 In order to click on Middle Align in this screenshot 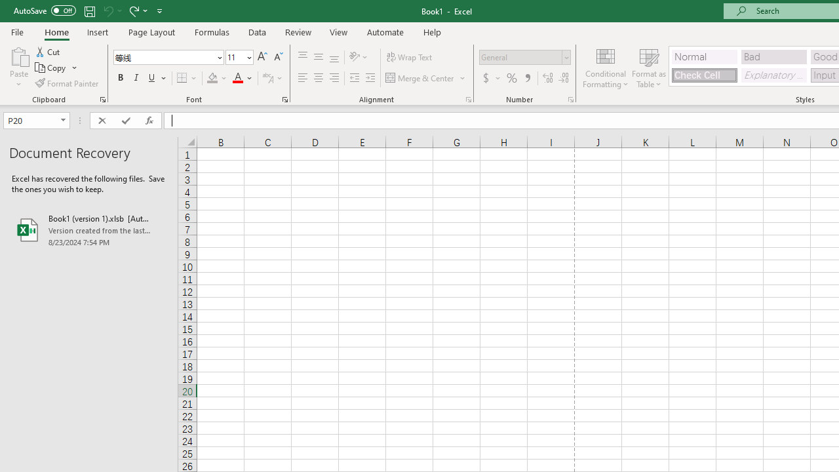, I will do `click(318, 58)`.